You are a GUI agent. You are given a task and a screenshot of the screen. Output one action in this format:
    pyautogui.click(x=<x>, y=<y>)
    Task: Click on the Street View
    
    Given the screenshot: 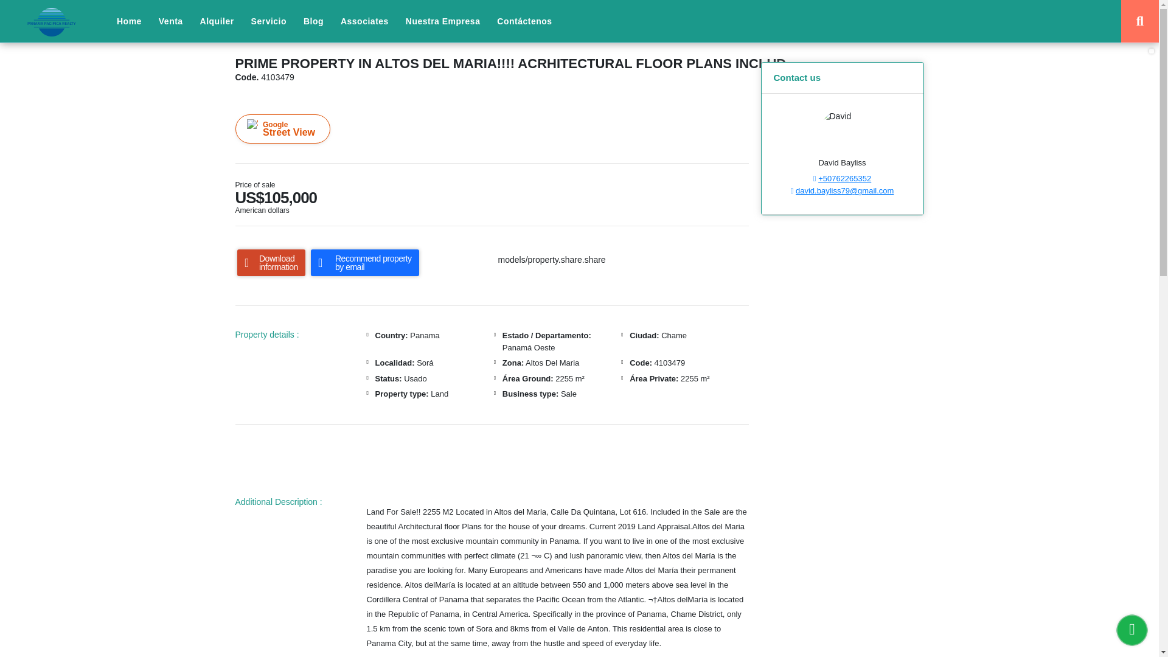 What is the action you would take?
    pyautogui.click(x=282, y=129)
    